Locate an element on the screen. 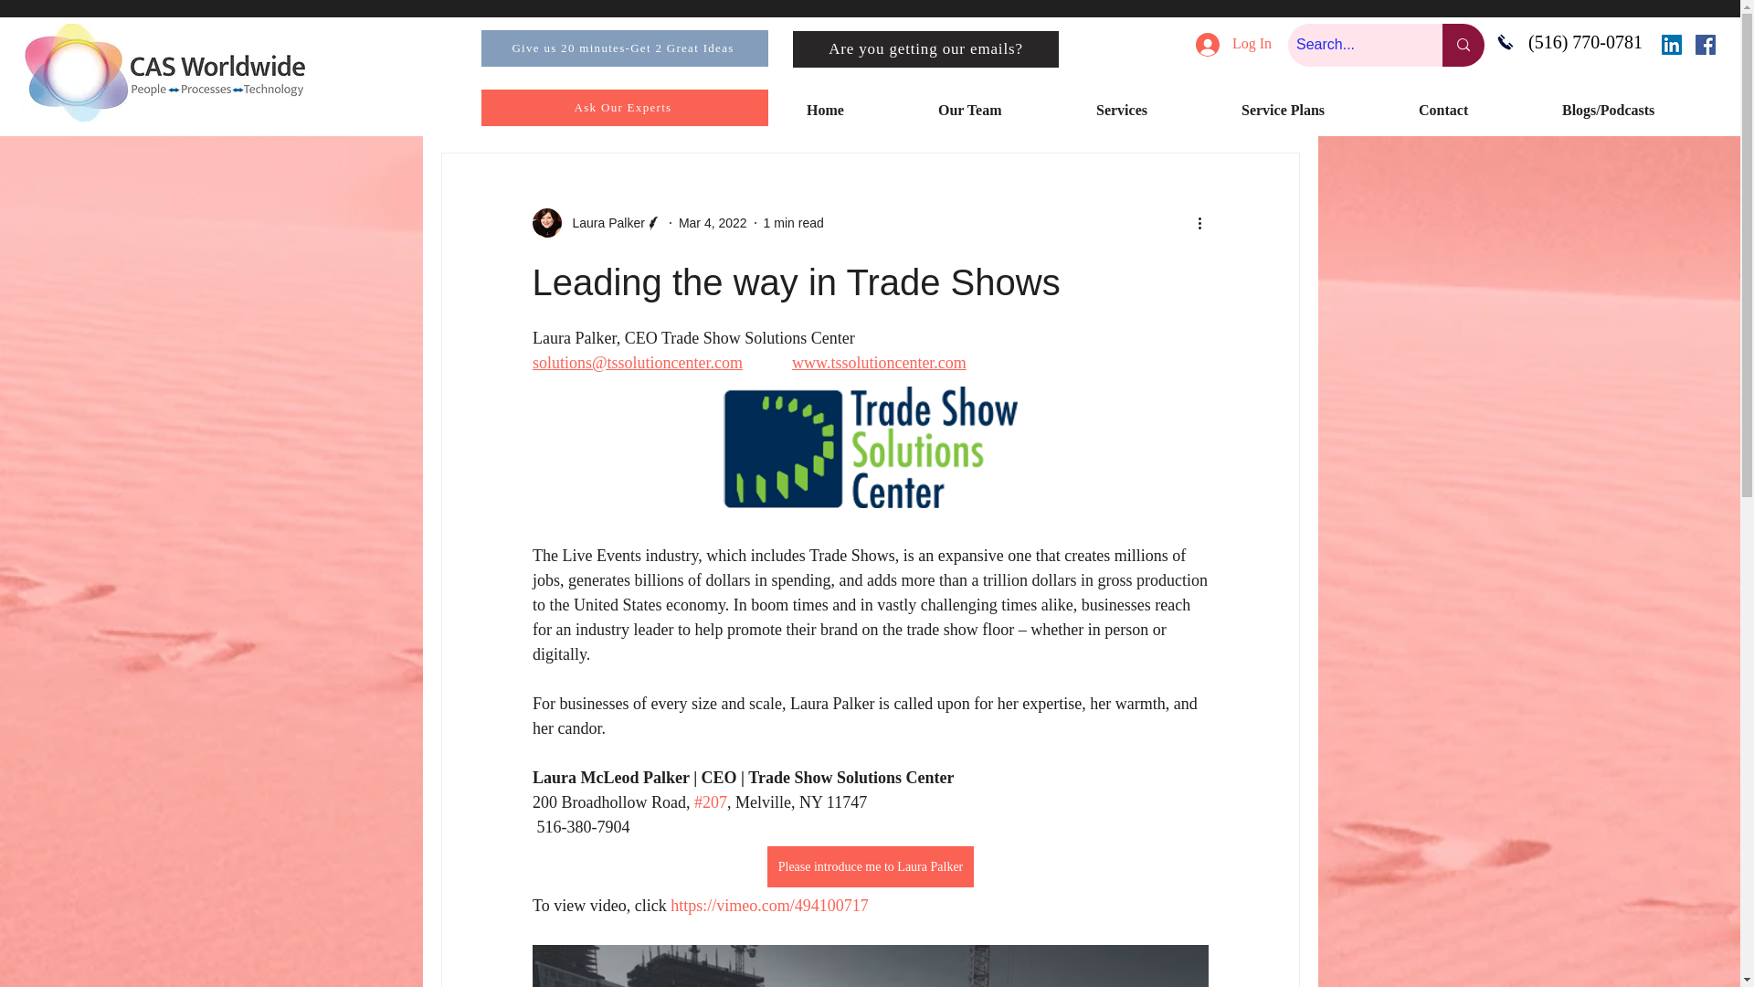 The height and width of the screenshot is (987, 1754). Give us 20 minutes-Get 2 Great Ideas is located at coordinates (624, 48).